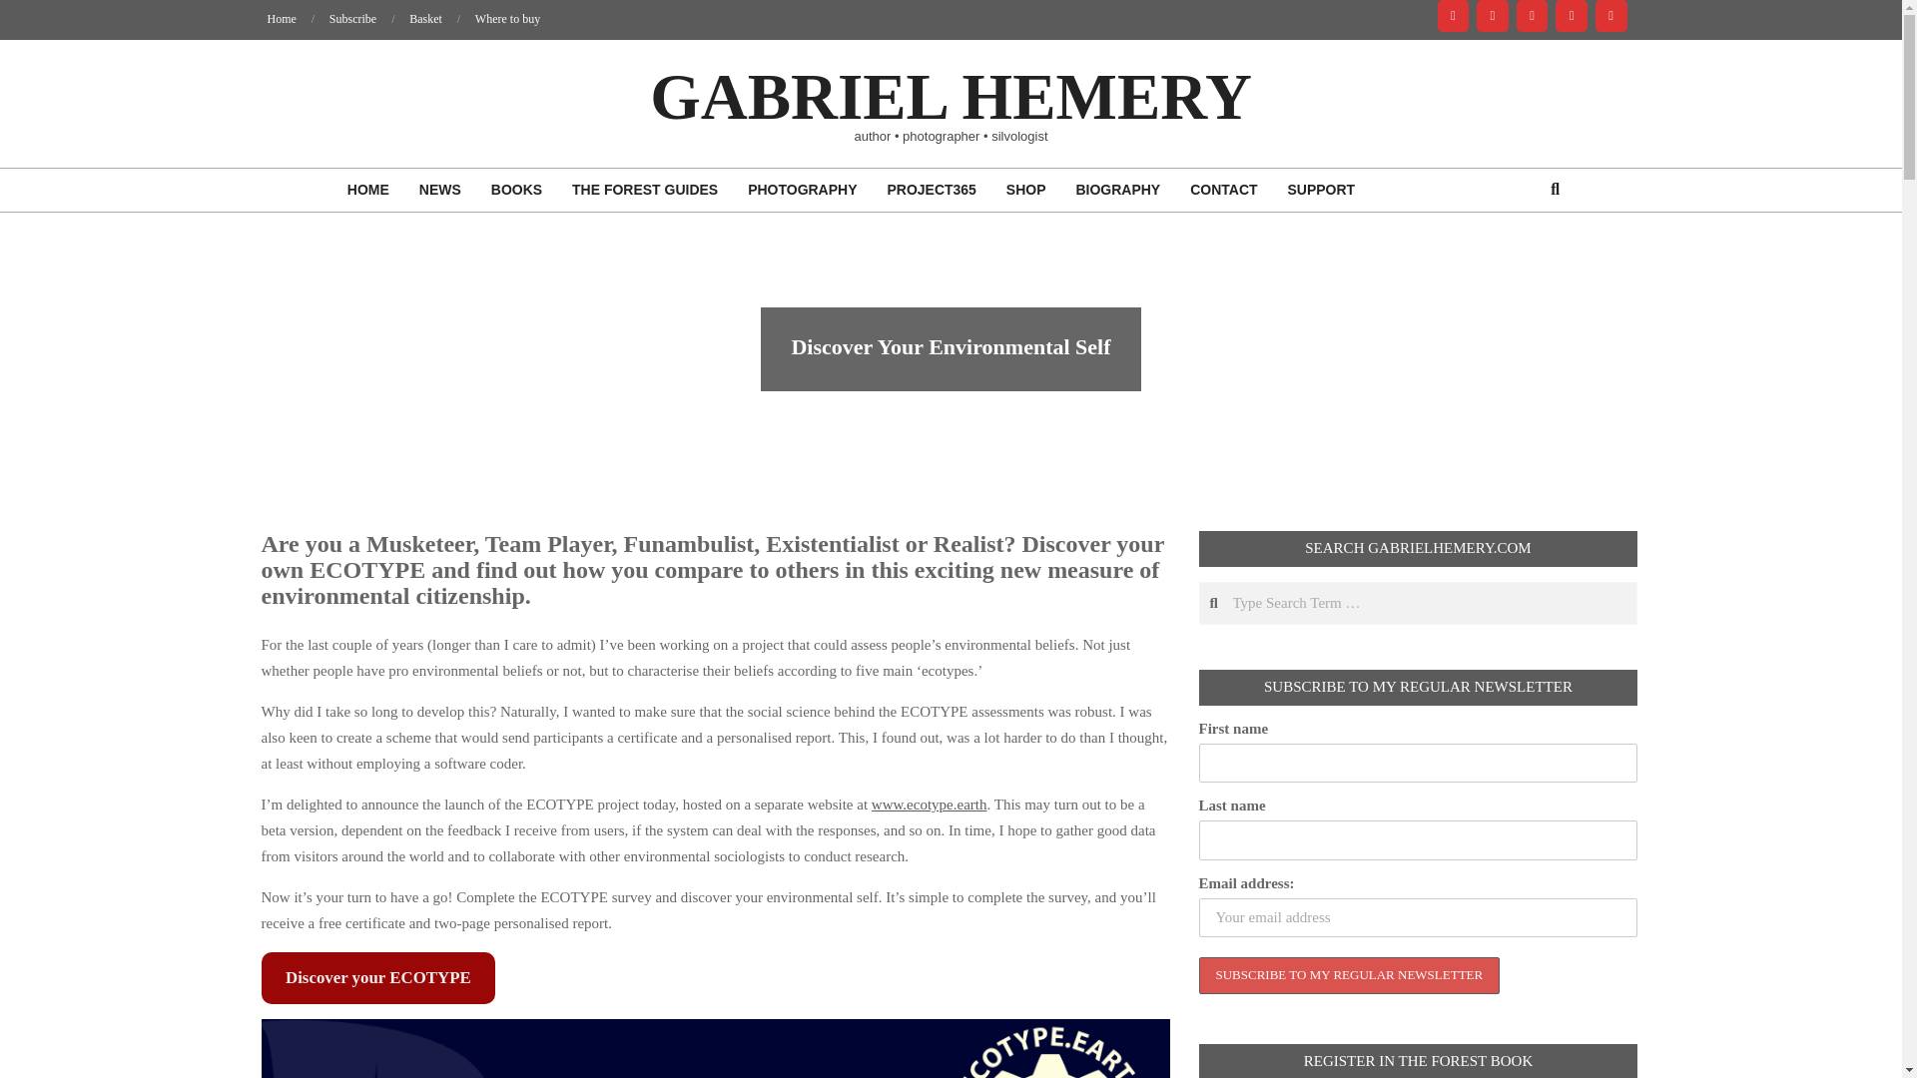  I want to click on HOME, so click(367, 190).